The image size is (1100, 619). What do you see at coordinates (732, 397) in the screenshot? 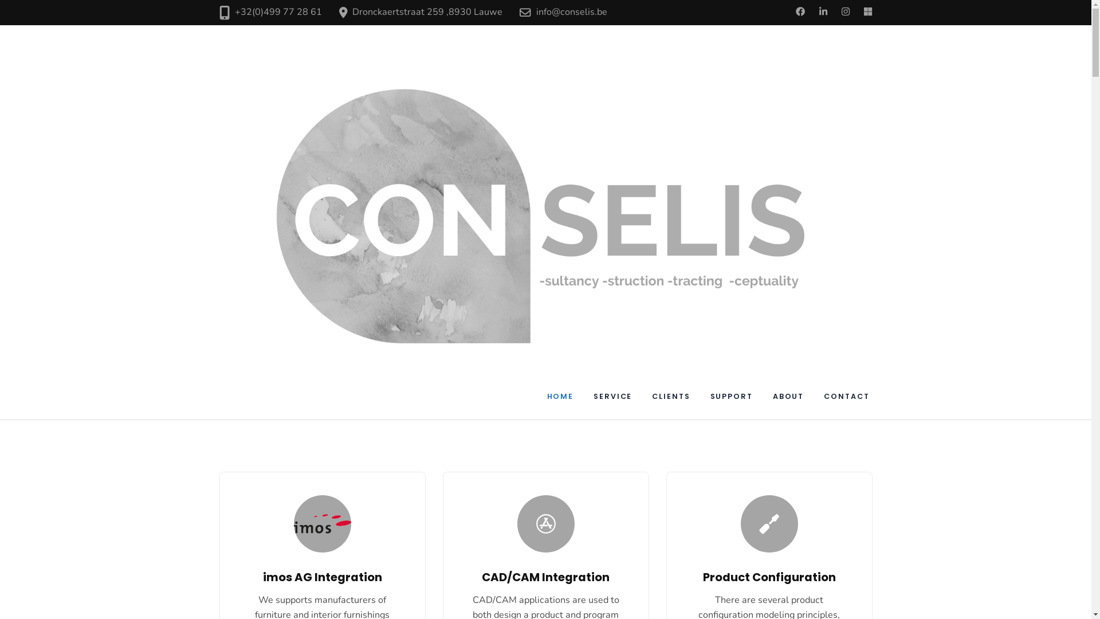
I see `SUPPORT` at bounding box center [732, 397].